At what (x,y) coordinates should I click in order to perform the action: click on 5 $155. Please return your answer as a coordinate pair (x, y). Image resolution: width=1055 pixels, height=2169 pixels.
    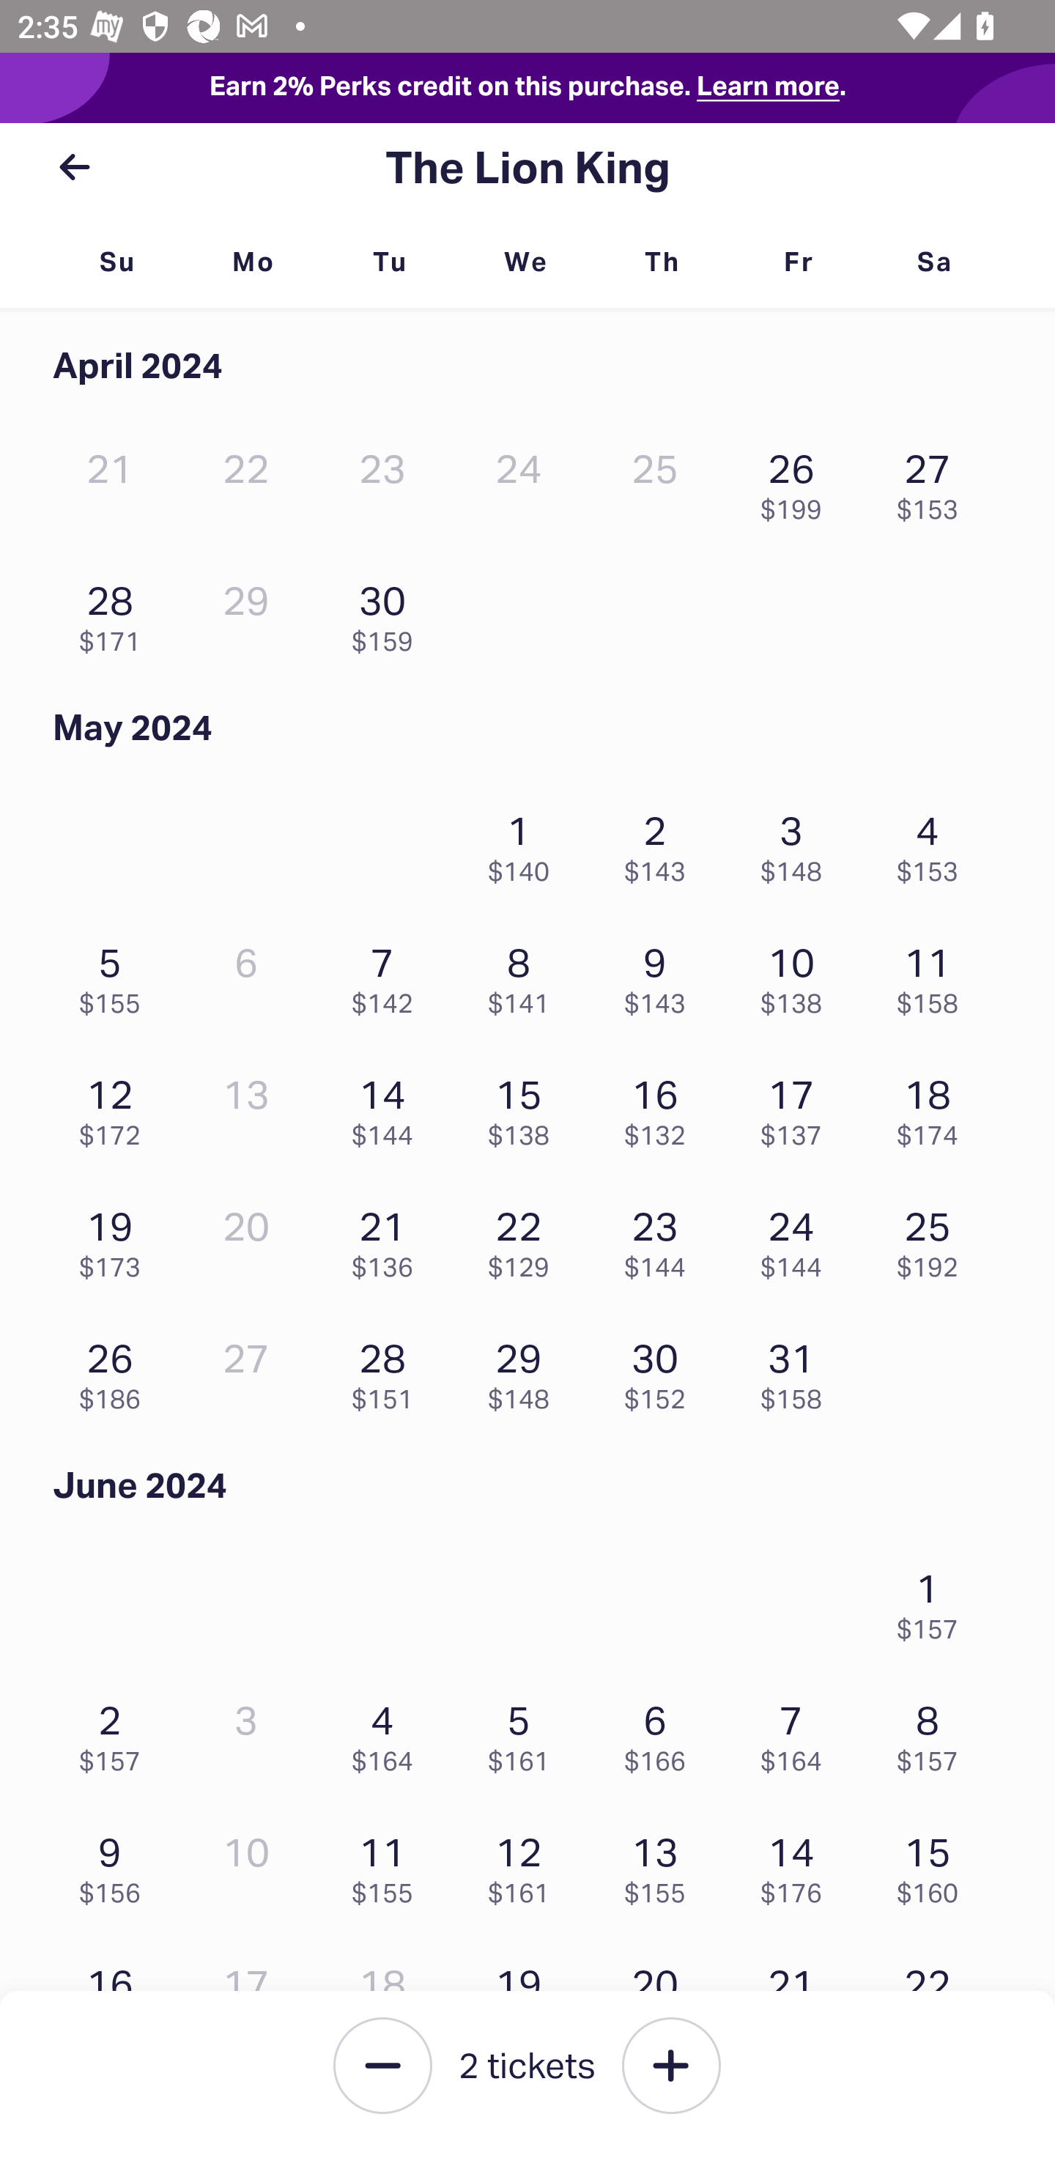
    Looking at the image, I should click on (116, 975).